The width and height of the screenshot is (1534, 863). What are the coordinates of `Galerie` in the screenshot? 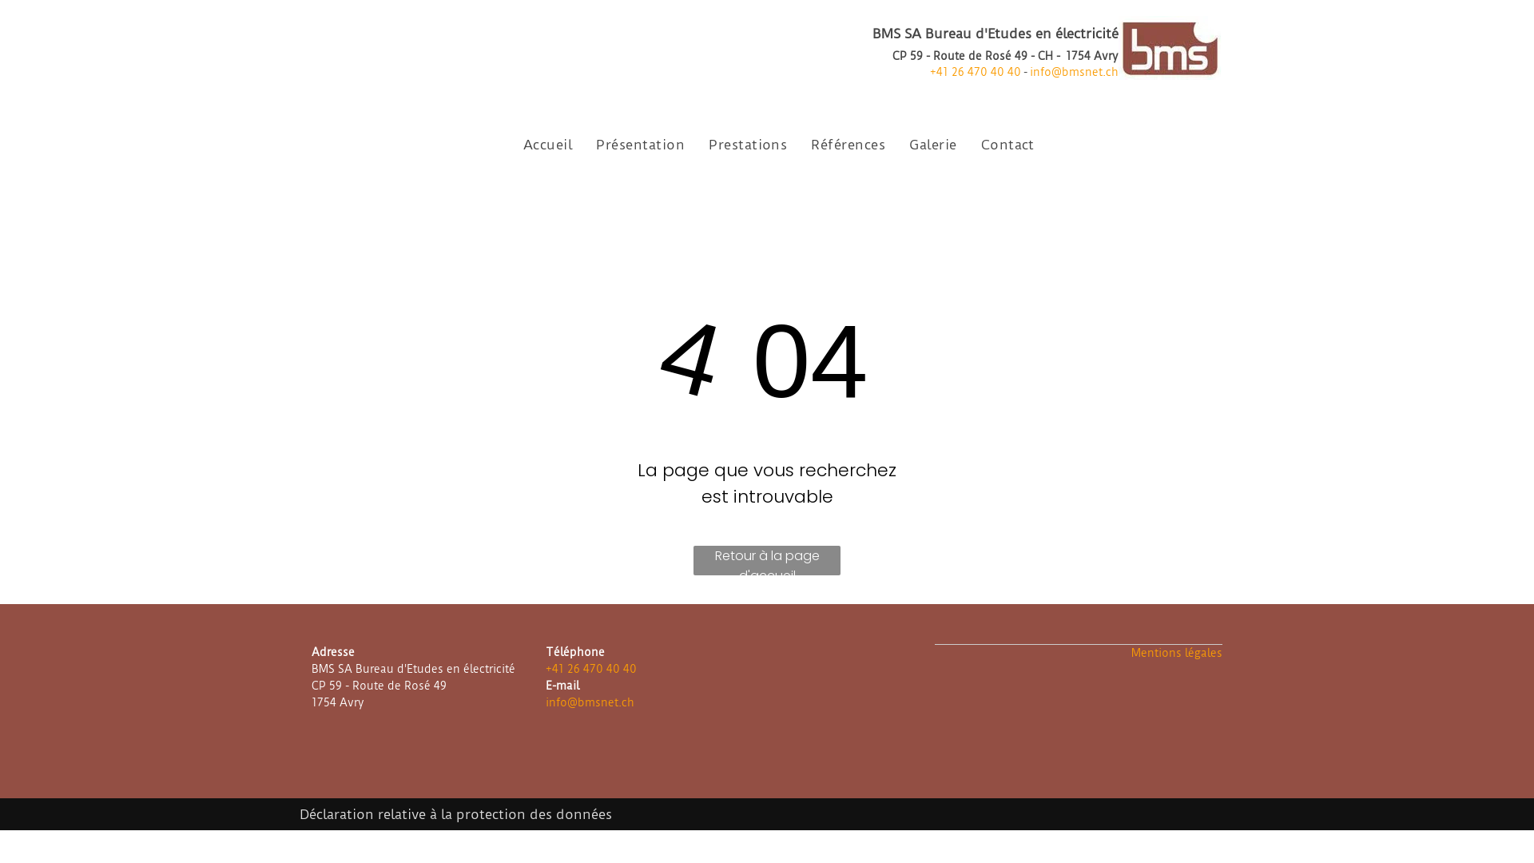 It's located at (933, 145).